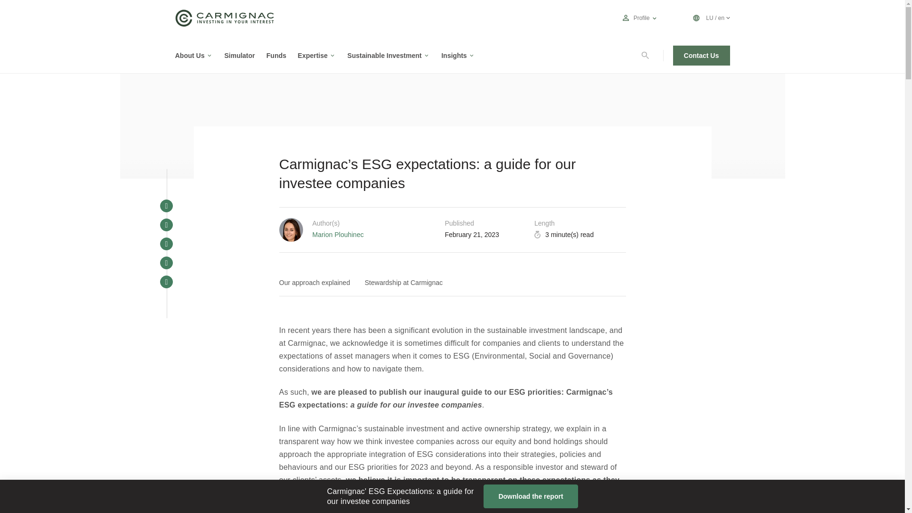 This screenshot has height=513, width=912. I want to click on Profile, so click(641, 18).